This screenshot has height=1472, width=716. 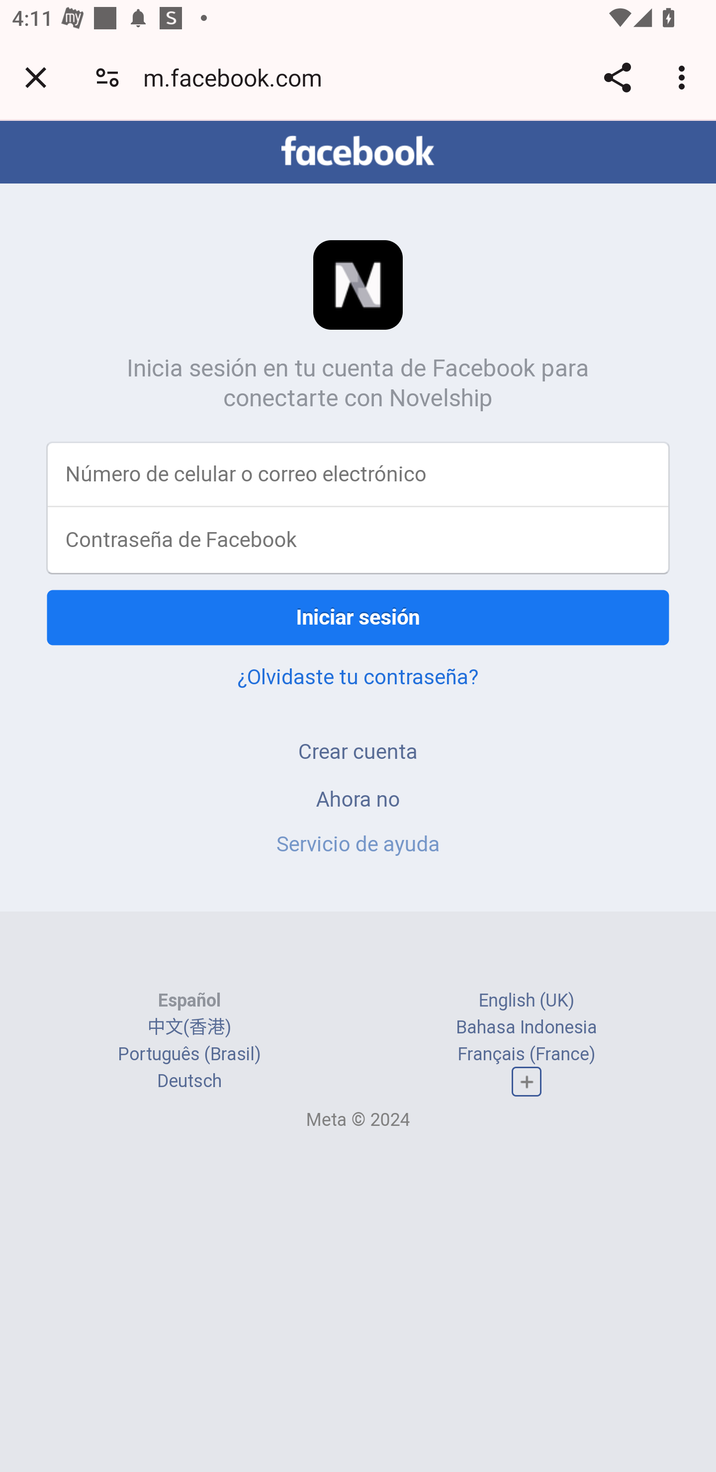 What do you see at coordinates (189, 1081) in the screenshot?
I see `Deutsch` at bounding box center [189, 1081].